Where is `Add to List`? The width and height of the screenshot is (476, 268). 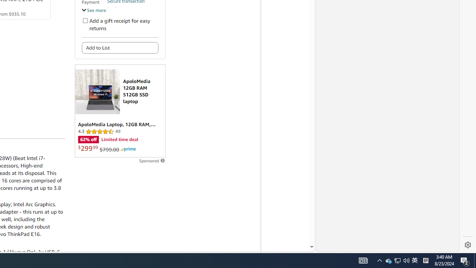
Add to List is located at coordinates (120, 48).